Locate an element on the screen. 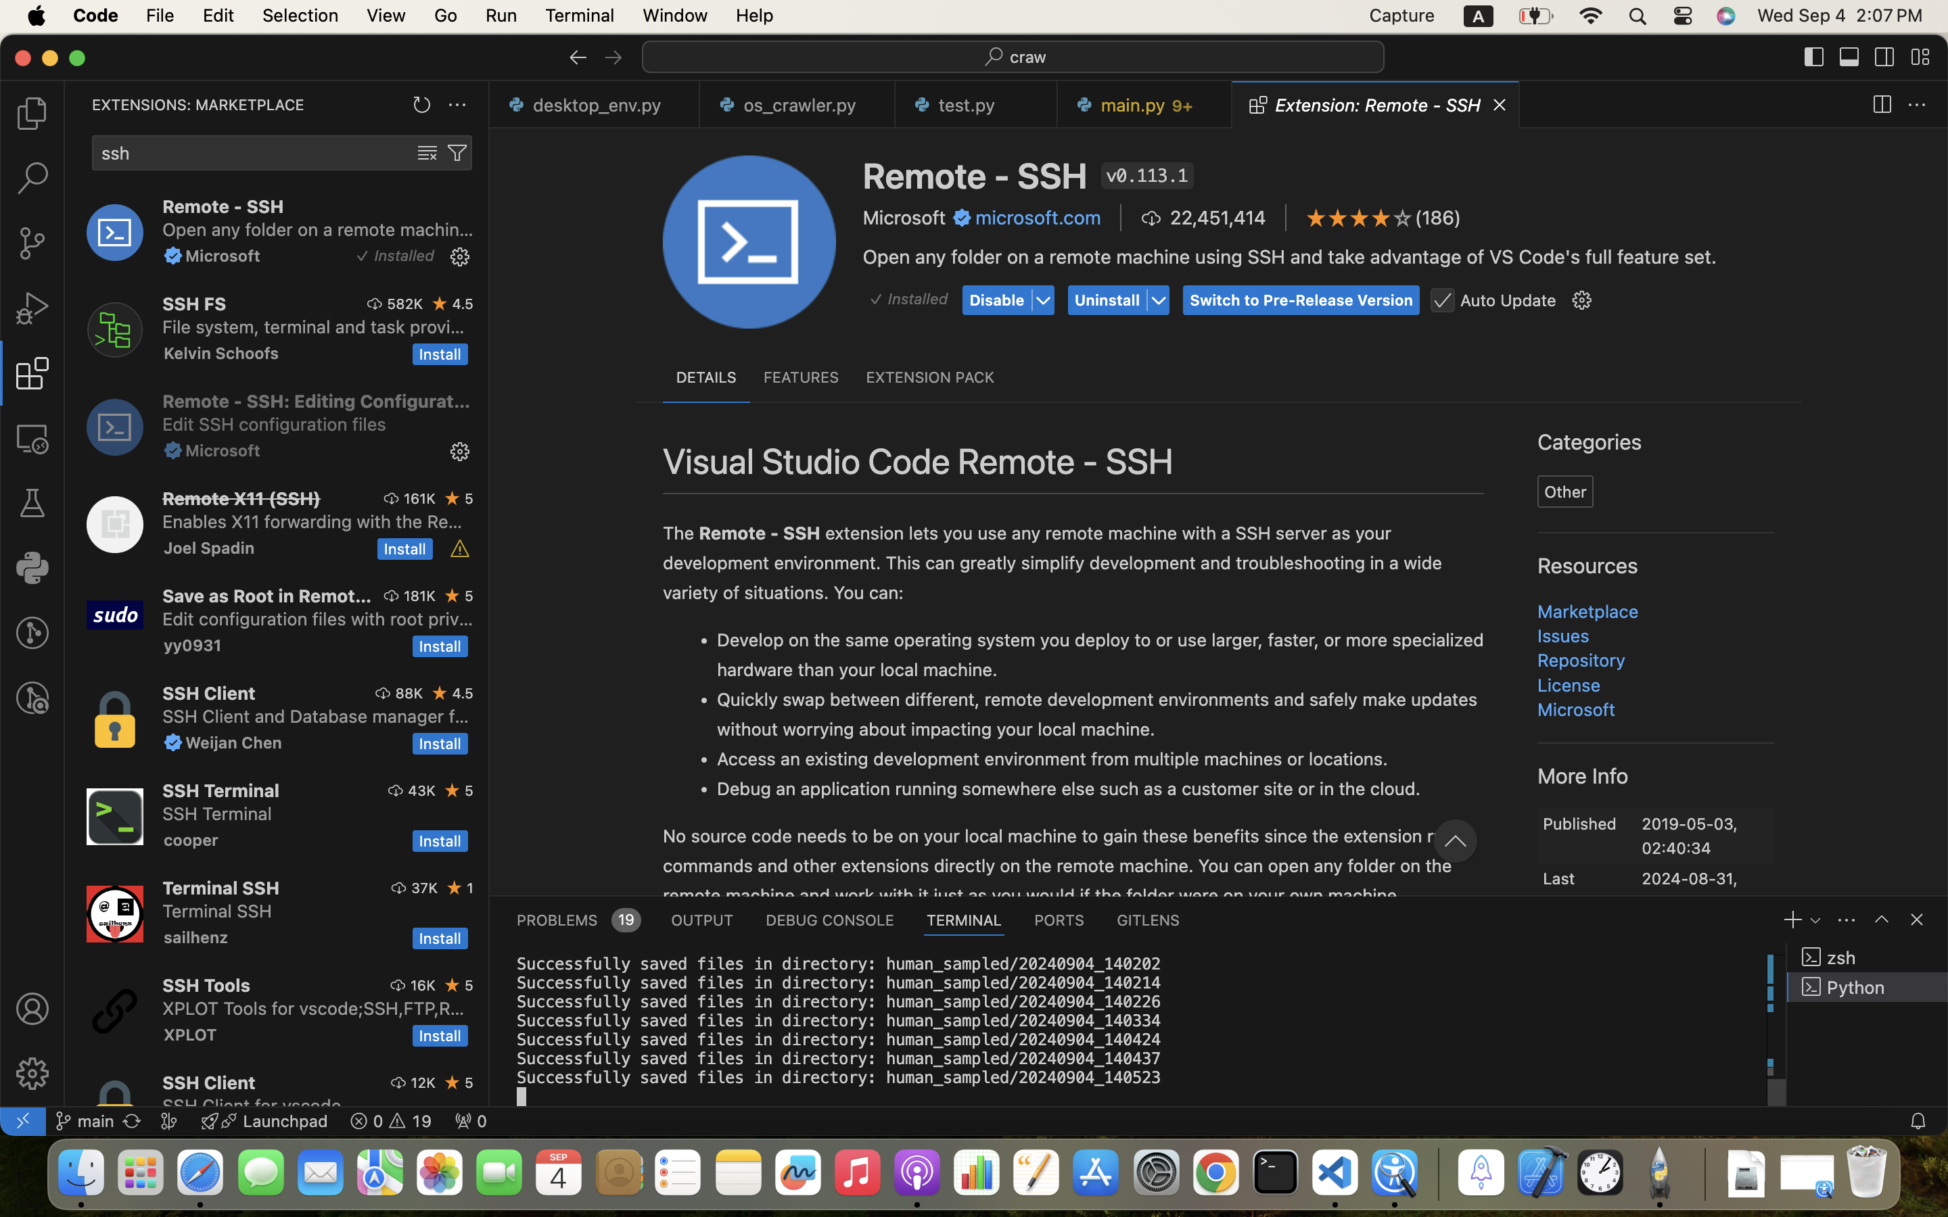 Image resolution: width=1948 pixels, height=1217 pixels. sailhenz is located at coordinates (196, 937).